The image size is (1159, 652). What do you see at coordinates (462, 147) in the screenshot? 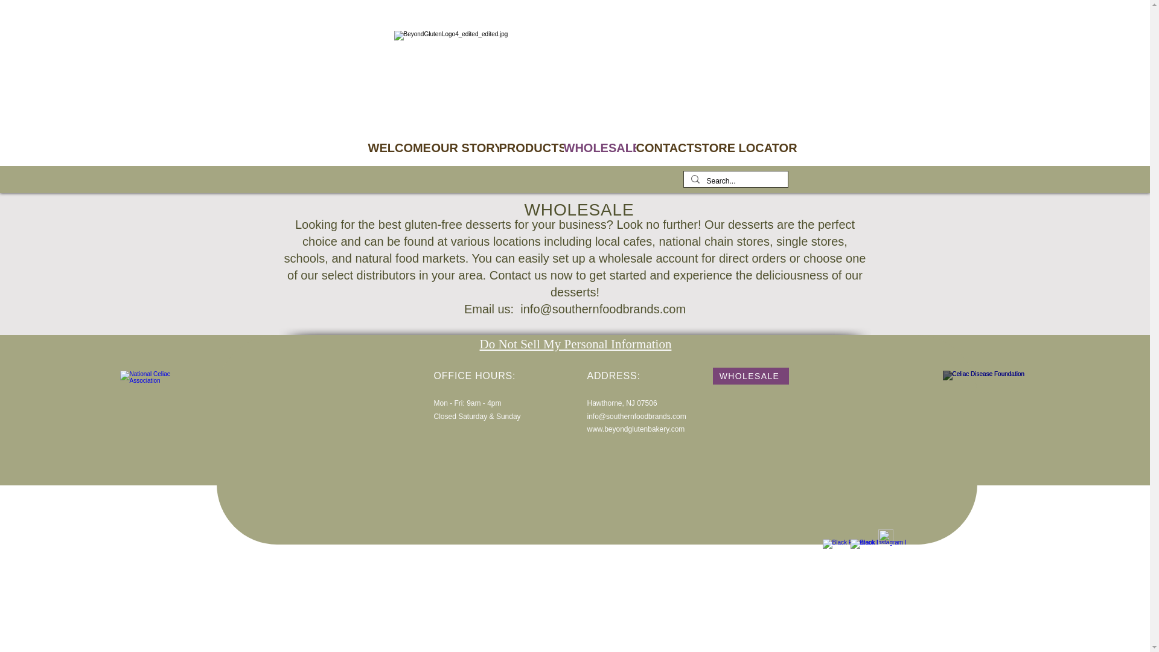
I see `OUR STORY` at bounding box center [462, 147].